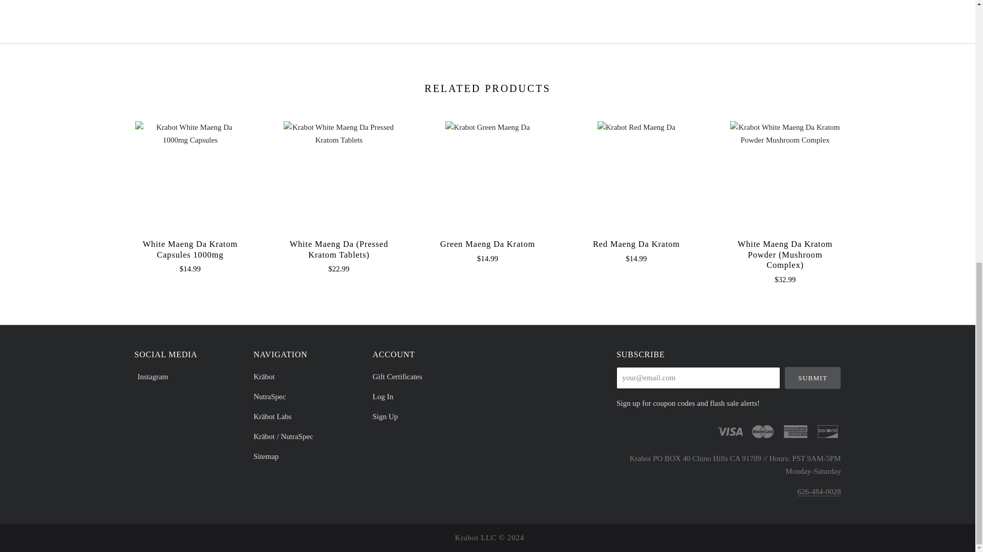 Image resolution: width=983 pixels, height=552 pixels. What do you see at coordinates (636, 176) in the screenshot?
I see `Red Maeng Da Kratom` at bounding box center [636, 176].